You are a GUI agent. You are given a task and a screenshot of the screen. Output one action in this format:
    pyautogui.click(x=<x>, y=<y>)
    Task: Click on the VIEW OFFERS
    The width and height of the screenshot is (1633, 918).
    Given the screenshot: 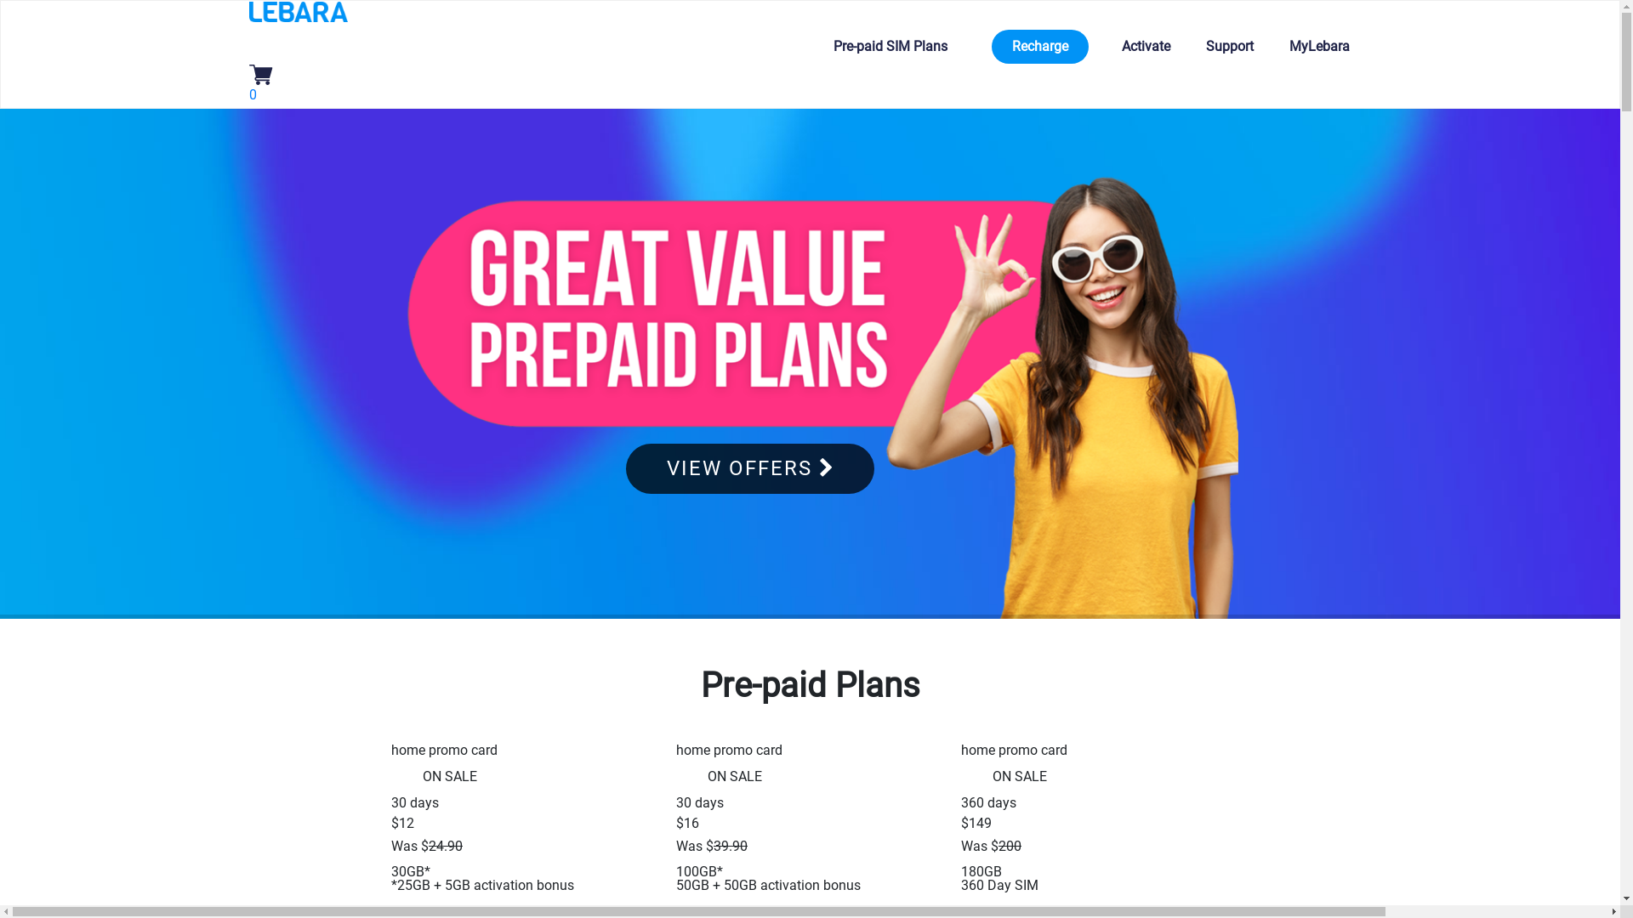 What is the action you would take?
    pyautogui.click(x=750, y=469)
    